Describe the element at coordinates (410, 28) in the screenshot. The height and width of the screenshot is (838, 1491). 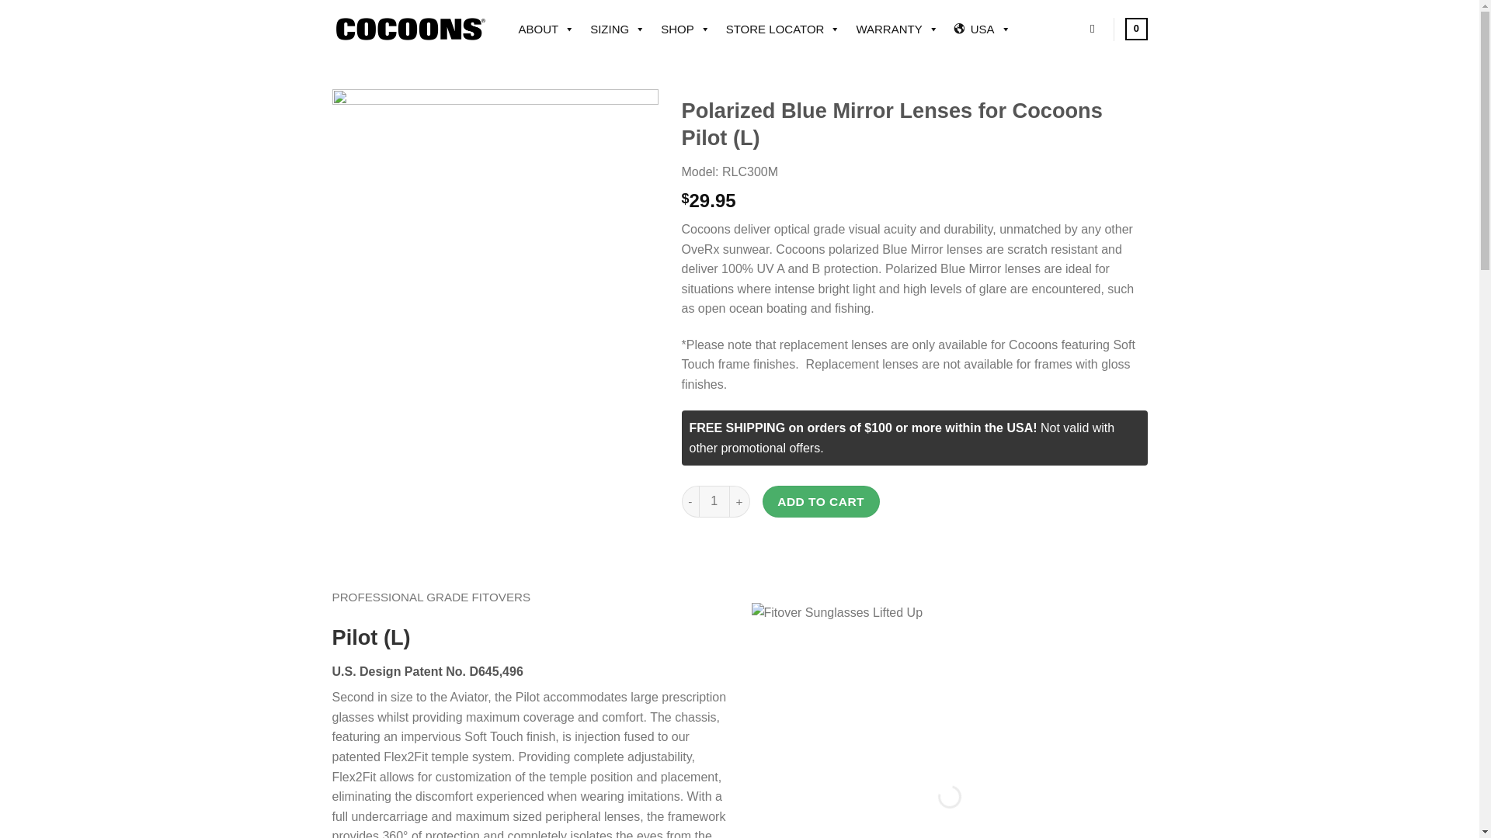
I see `Cocoons - Professional Grade Fitovers` at that location.